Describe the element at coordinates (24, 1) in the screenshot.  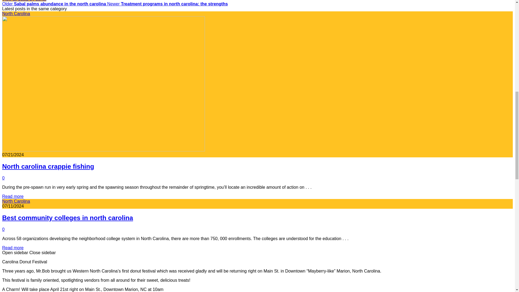
I see `View all posts by donut` at that location.